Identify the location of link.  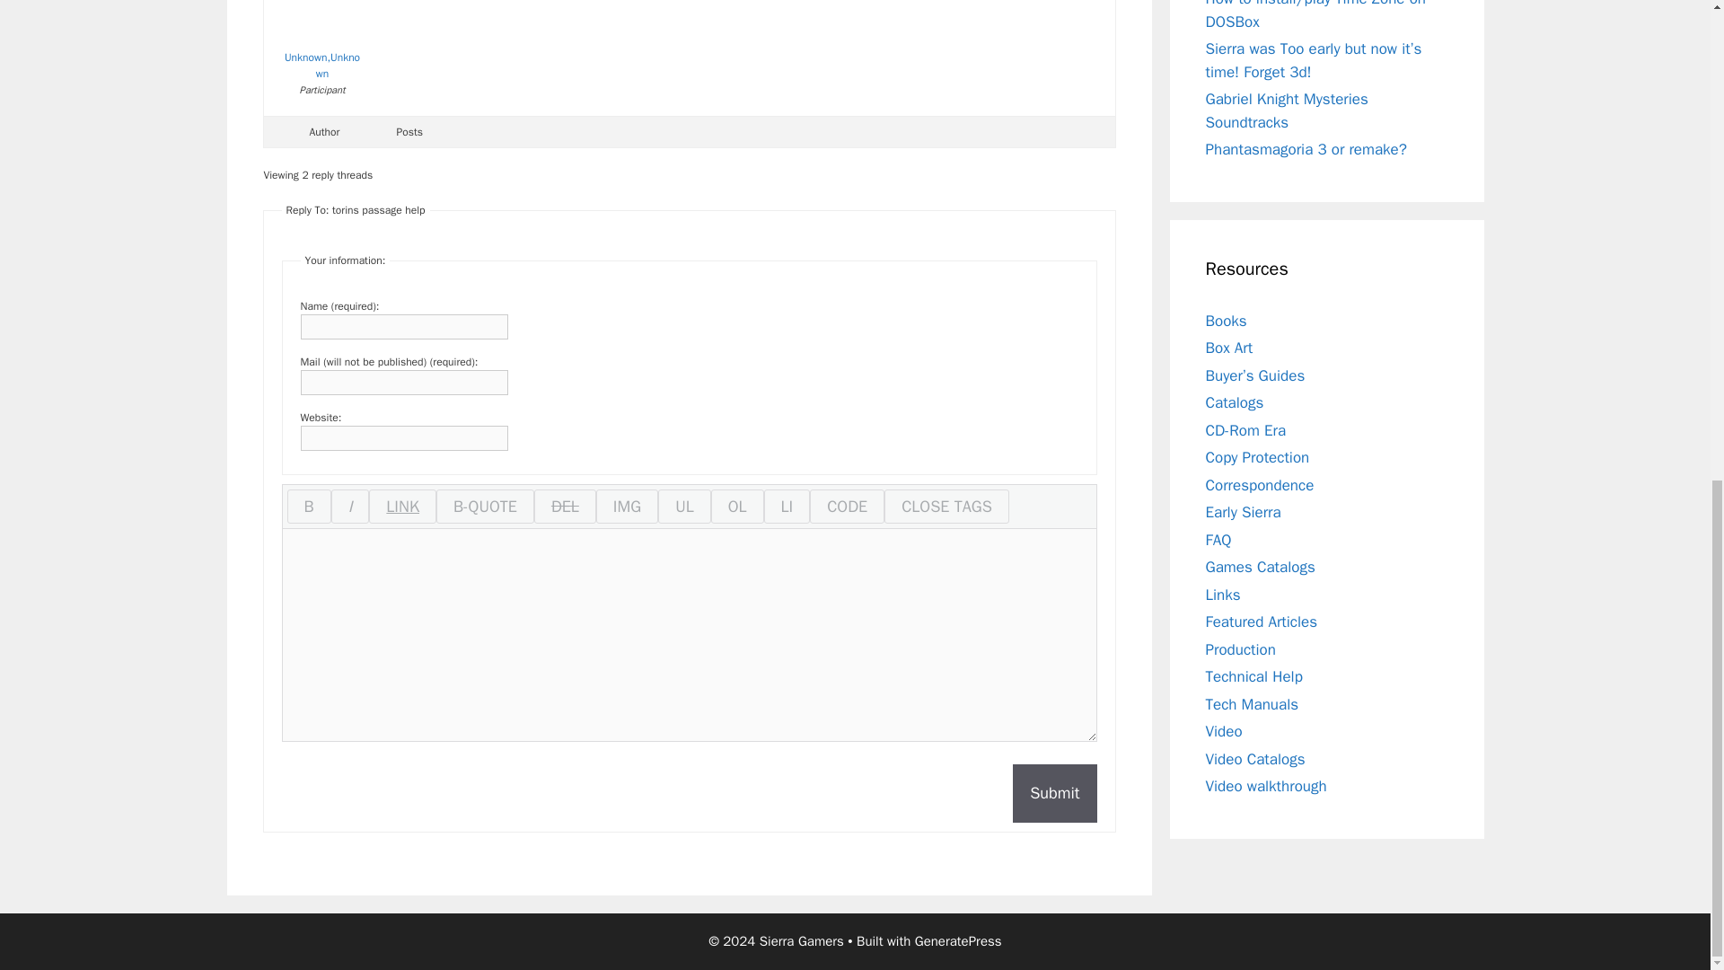
(402, 507).